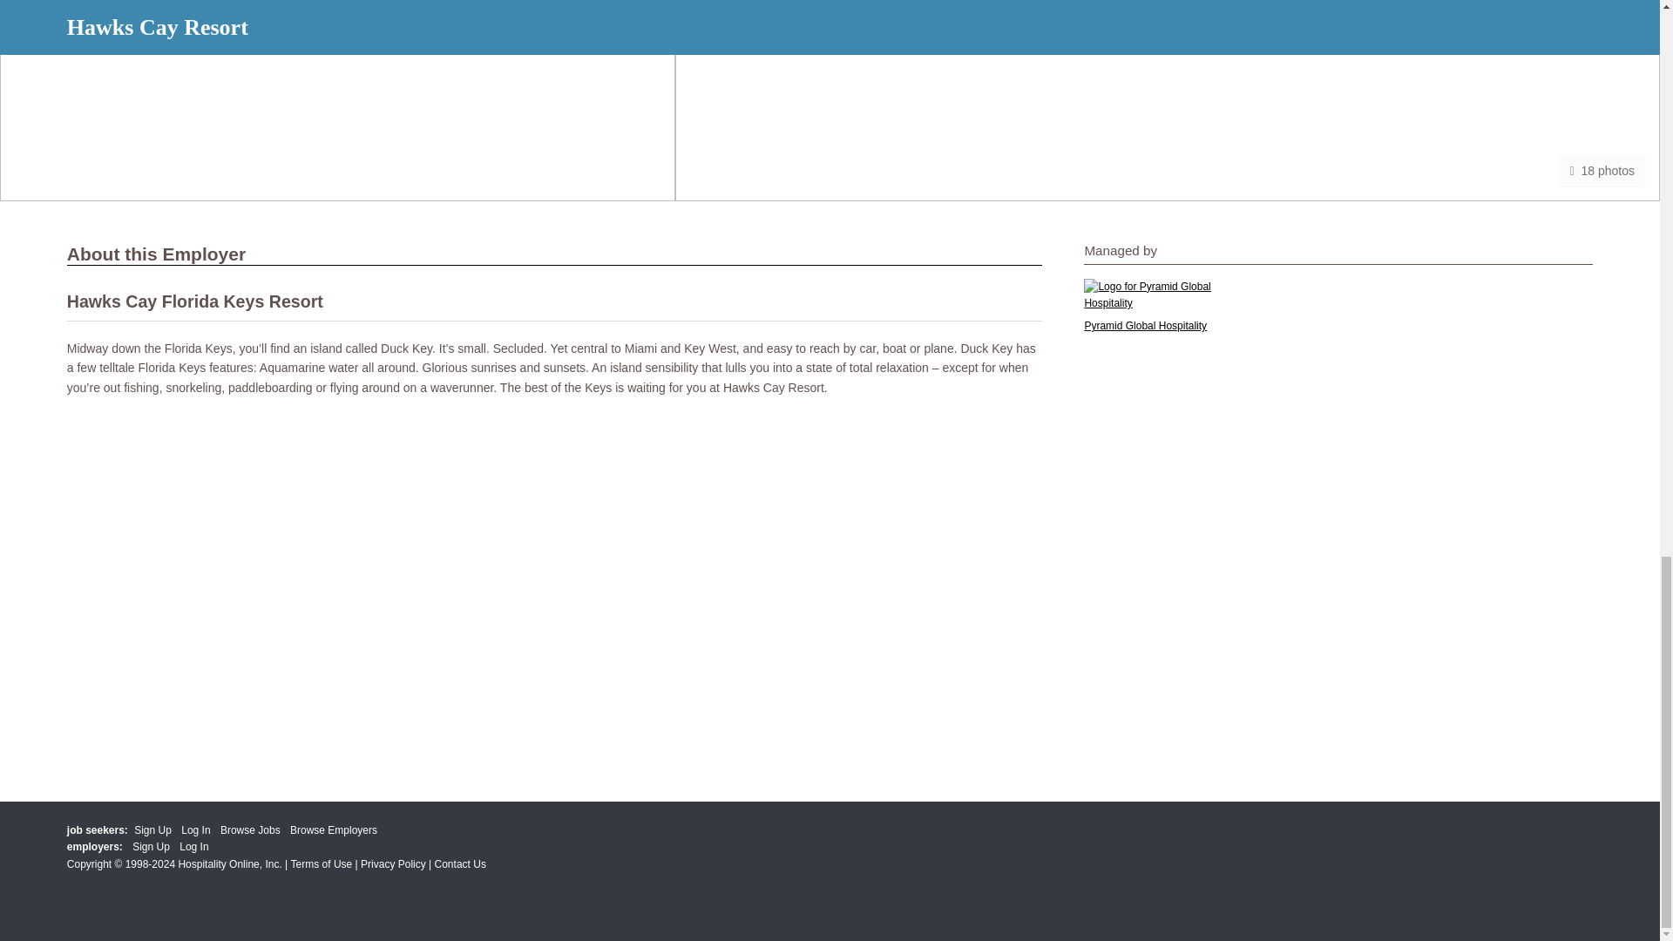 The height and width of the screenshot is (941, 1673). What do you see at coordinates (394, 864) in the screenshot?
I see `Privacy Policy` at bounding box center [394, 864].